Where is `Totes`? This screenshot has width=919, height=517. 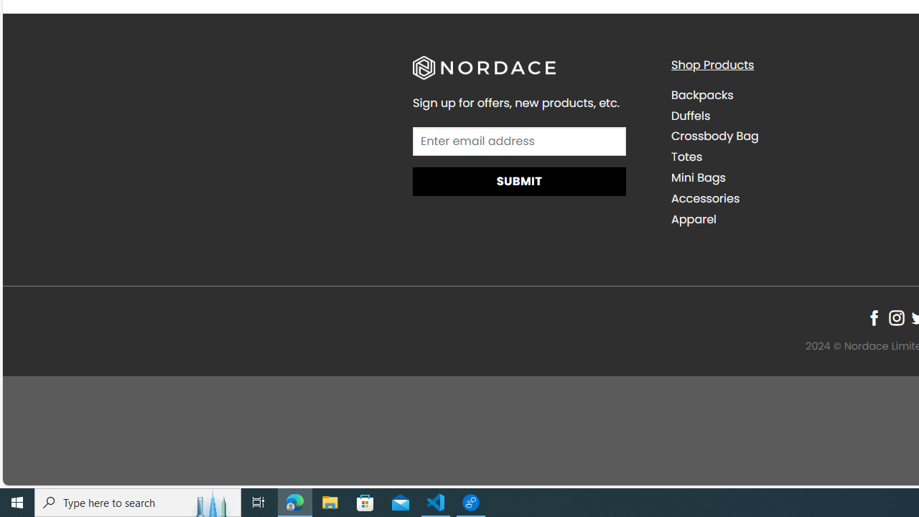 Totes is located at coordinates (789, 157).